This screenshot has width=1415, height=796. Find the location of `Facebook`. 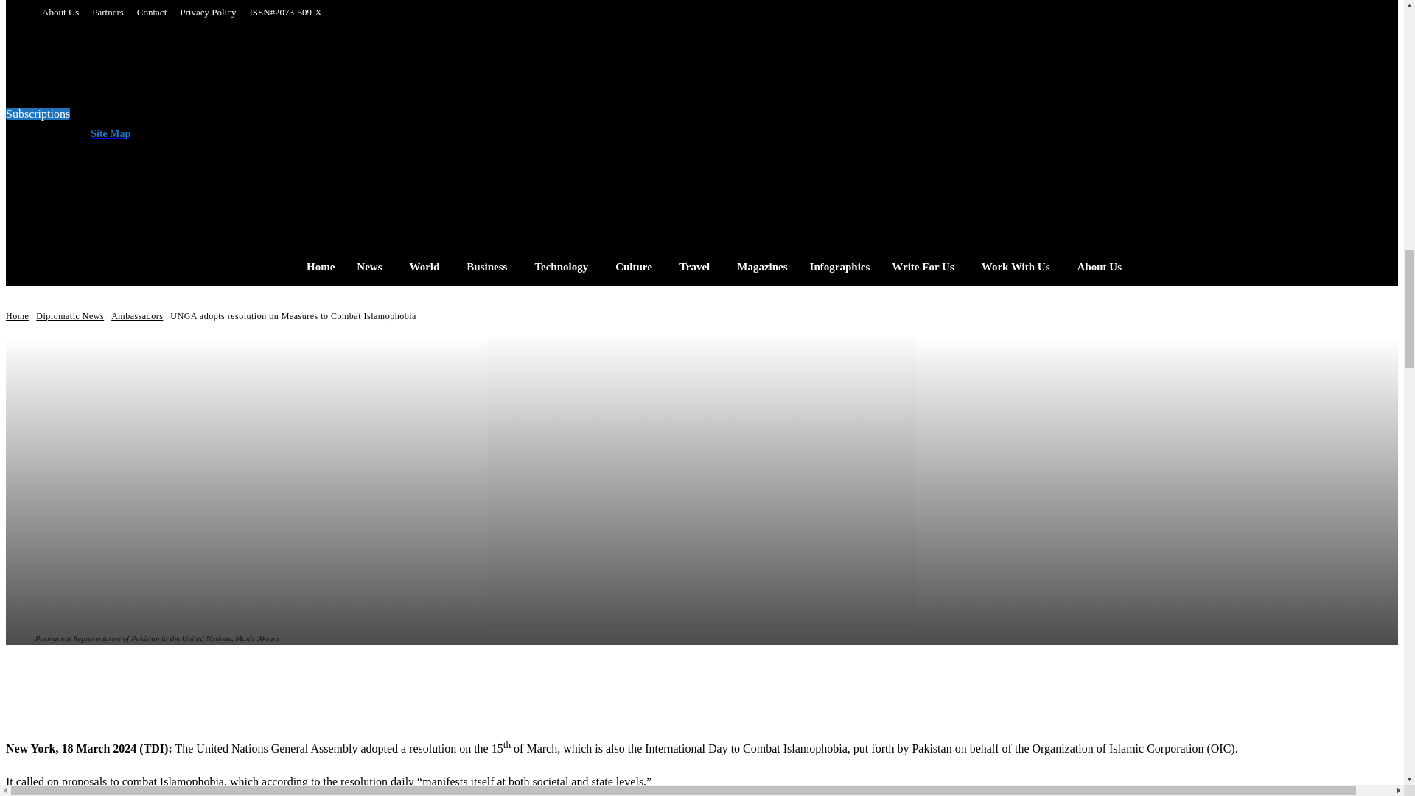

Facebook is located at coordinates (312, 128).